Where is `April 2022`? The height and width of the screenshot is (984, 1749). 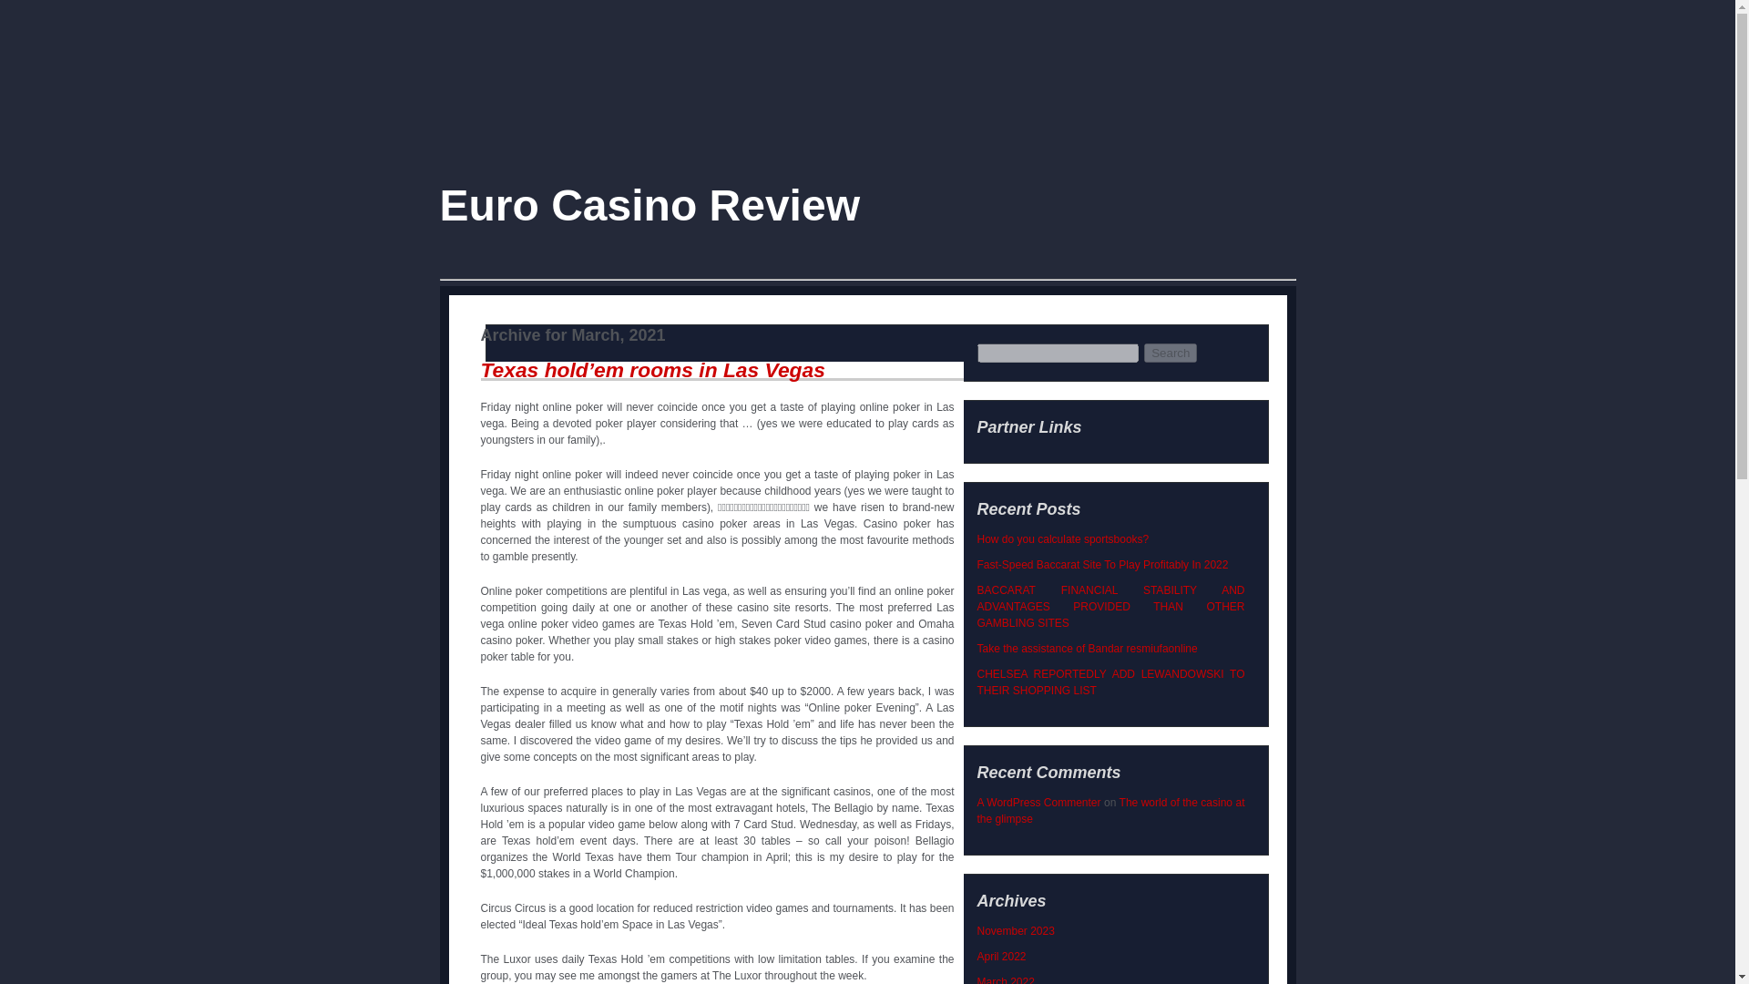
April 2022 is located at coordinates (1000, 957).